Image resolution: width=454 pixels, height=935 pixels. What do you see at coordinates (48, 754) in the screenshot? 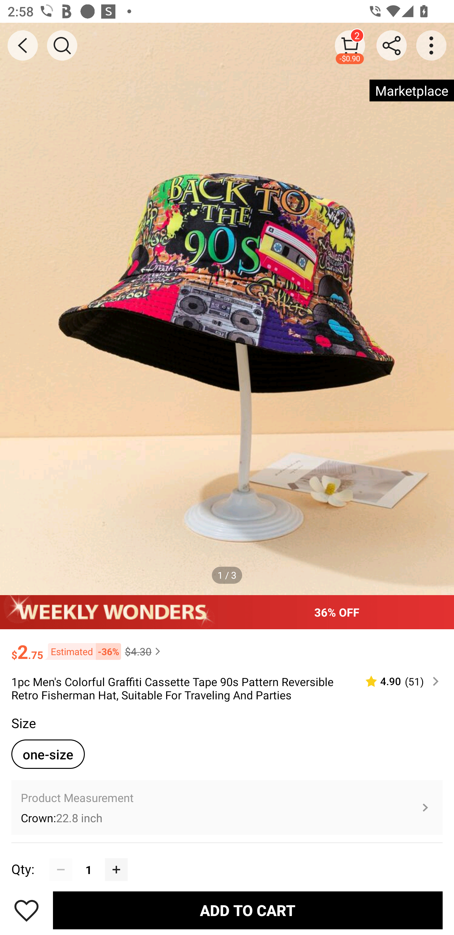
I see `one-size one-sizeselected option` at bounding box center [48, 754].